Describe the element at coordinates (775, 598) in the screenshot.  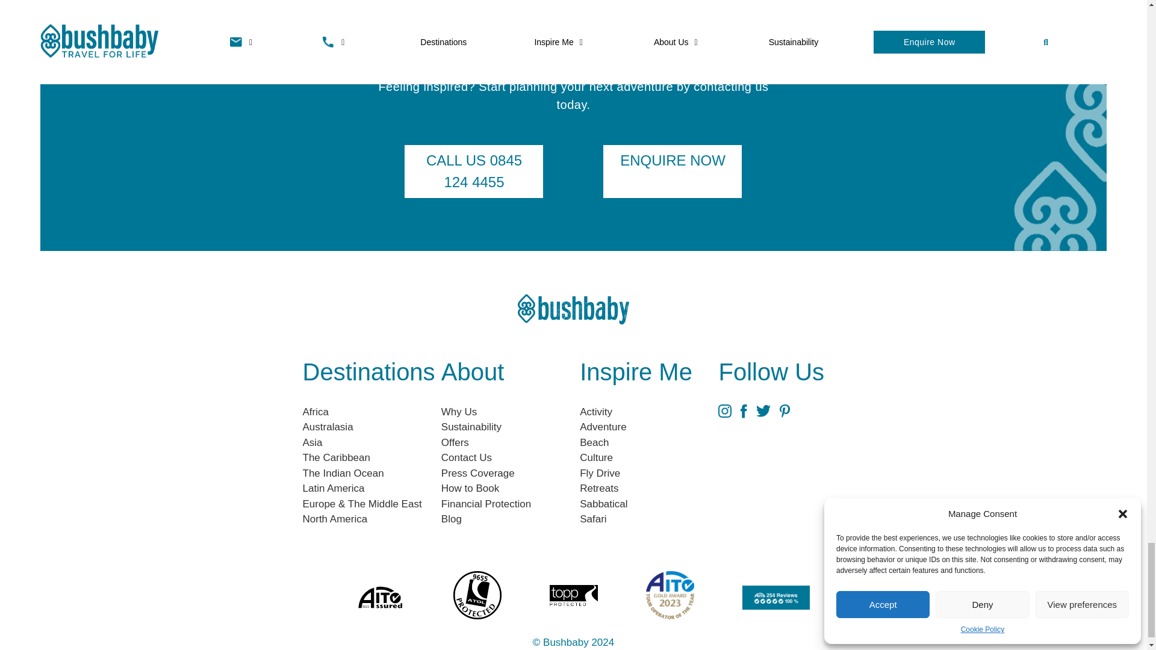
I see `Click to show AITO Reviews` at that location.